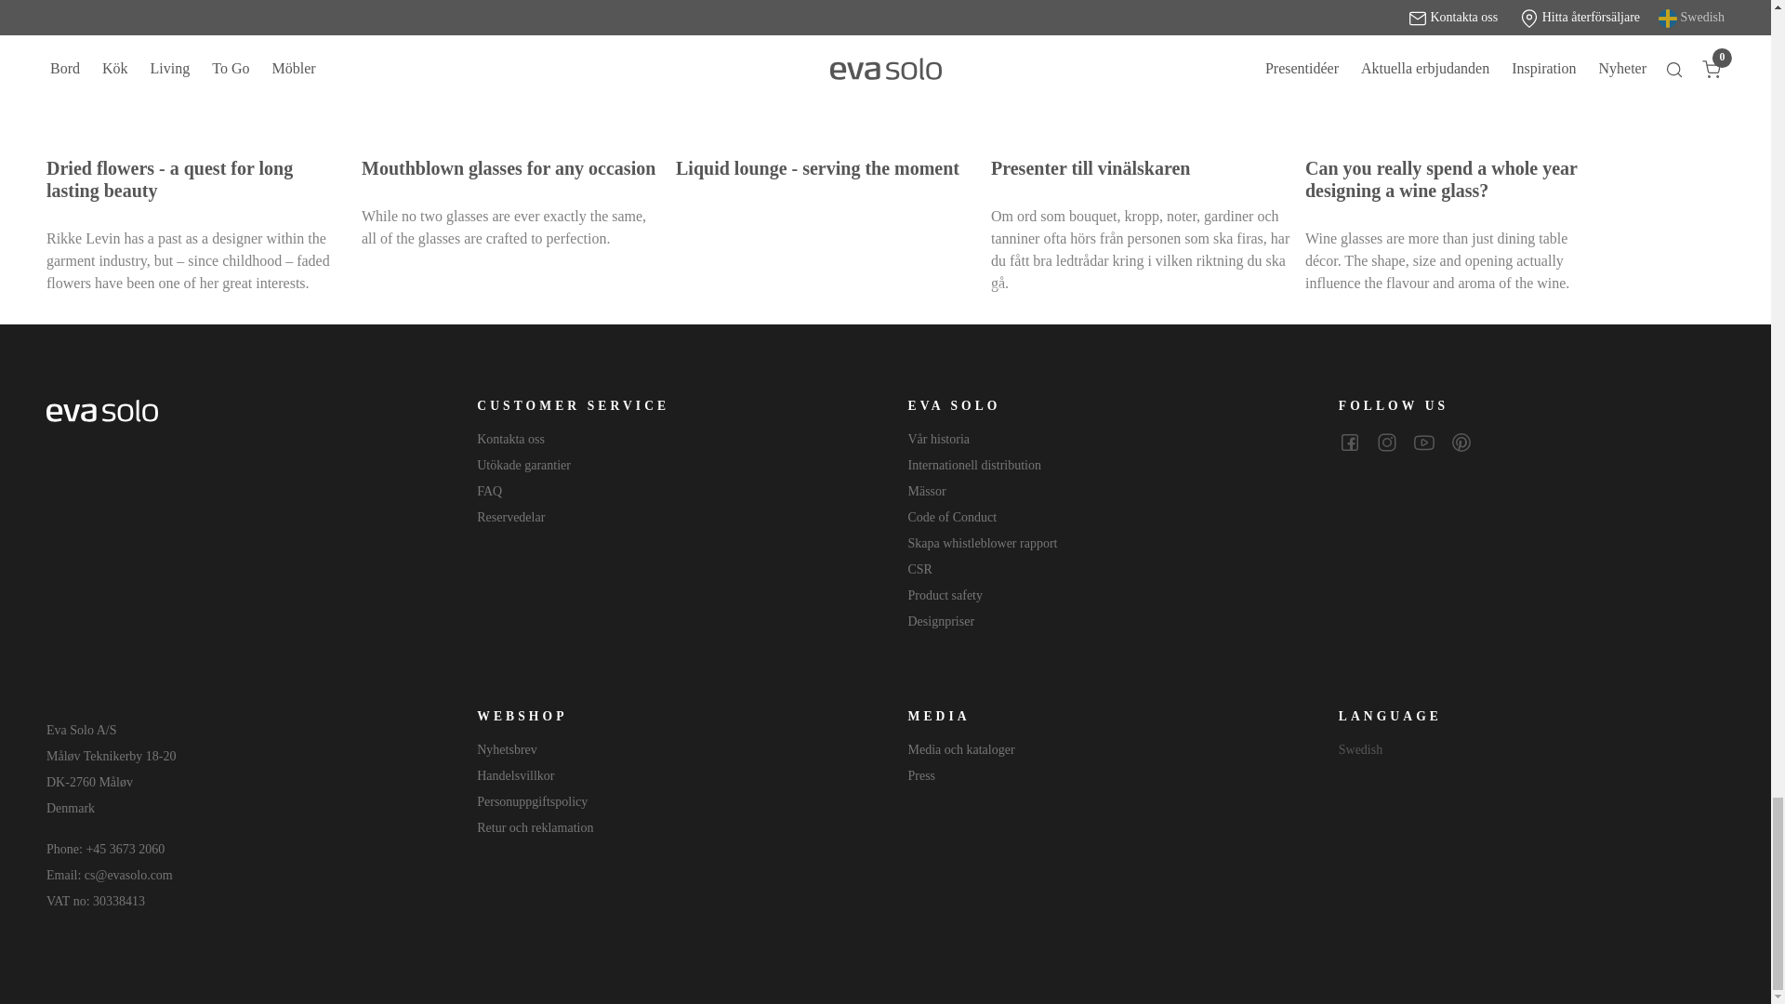 This screenshot has height=1004, width=1785. What do you see at coordinates (826, 69) in the screenshot?
I see `Liquid lounge - serving the moment` at bounding box center [826, 69].